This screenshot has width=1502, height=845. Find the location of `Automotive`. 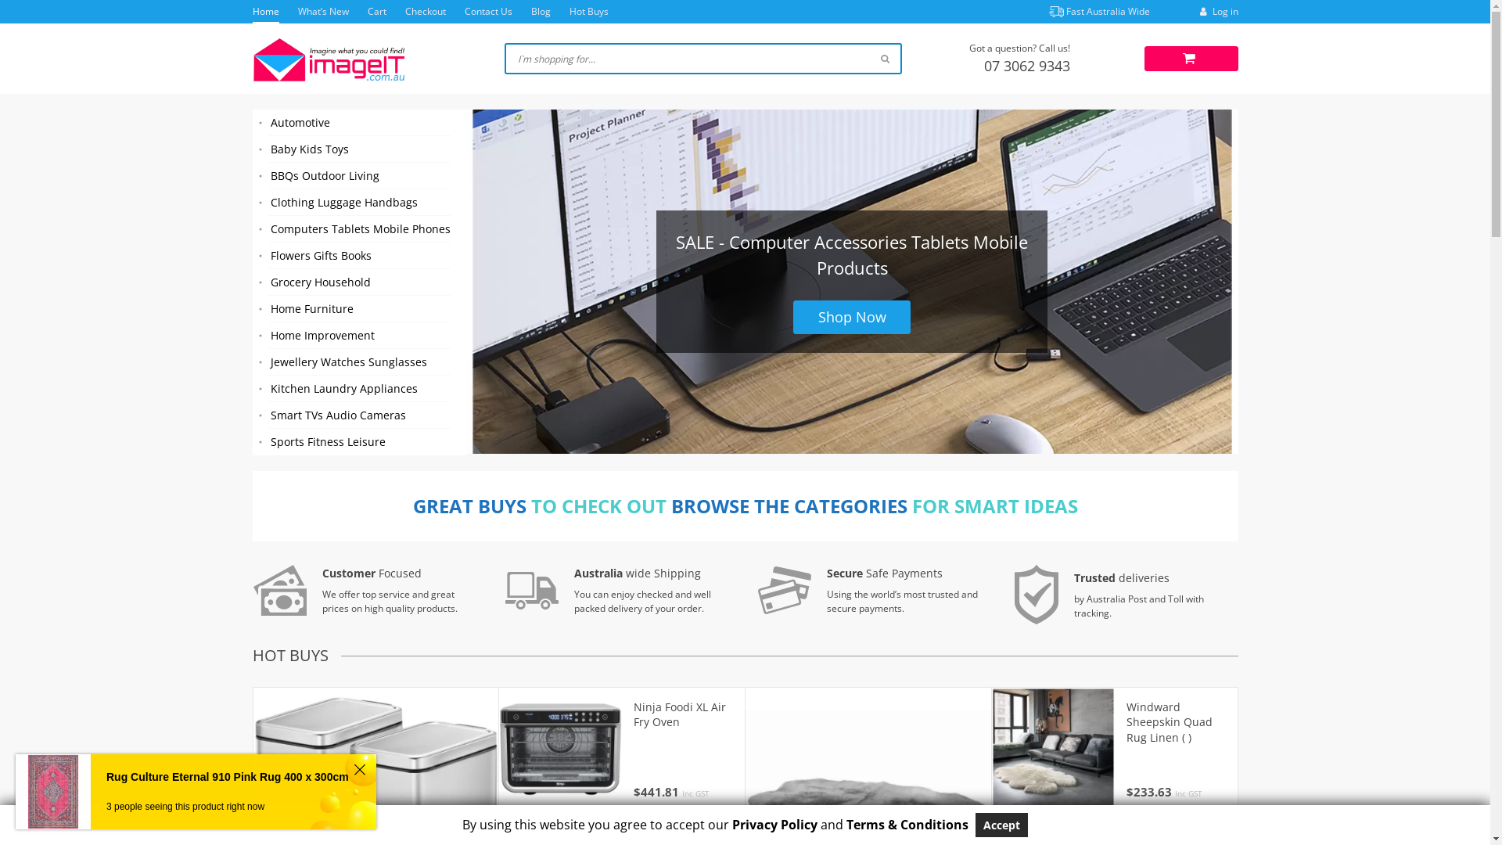

Automotive is located at coordinates (358, 123).